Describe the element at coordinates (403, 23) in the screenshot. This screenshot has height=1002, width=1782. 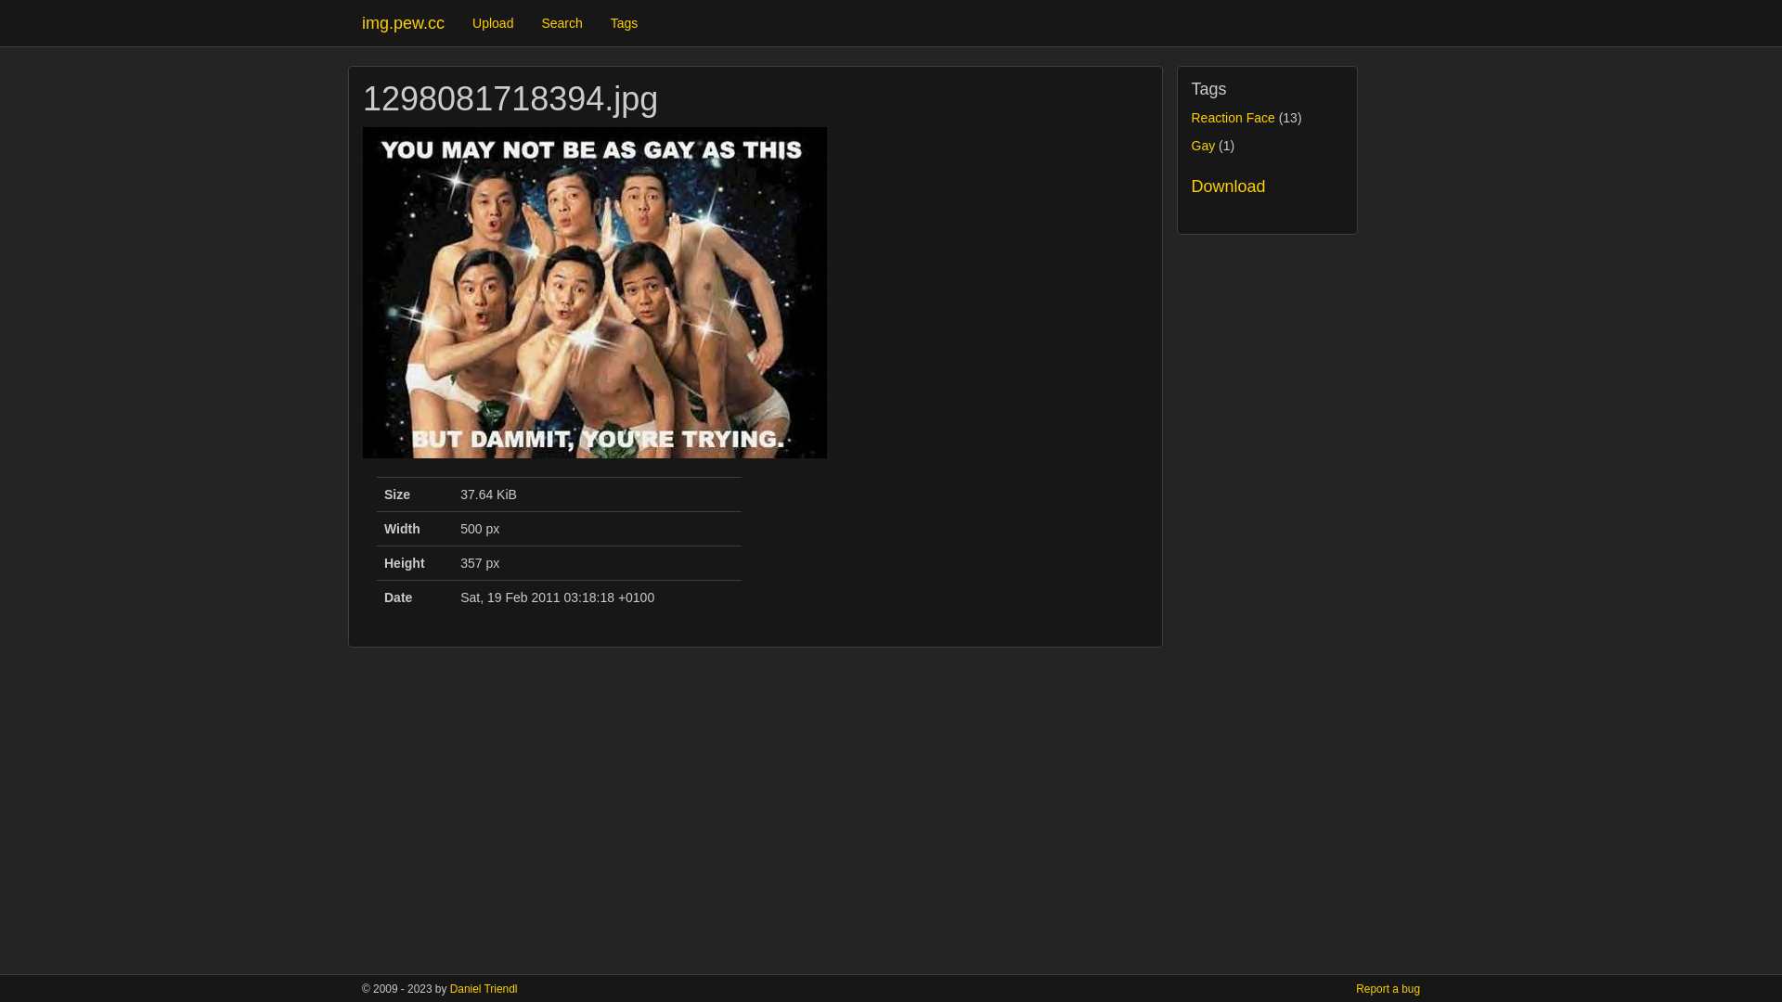
I see `img.pew.cc` at that location.